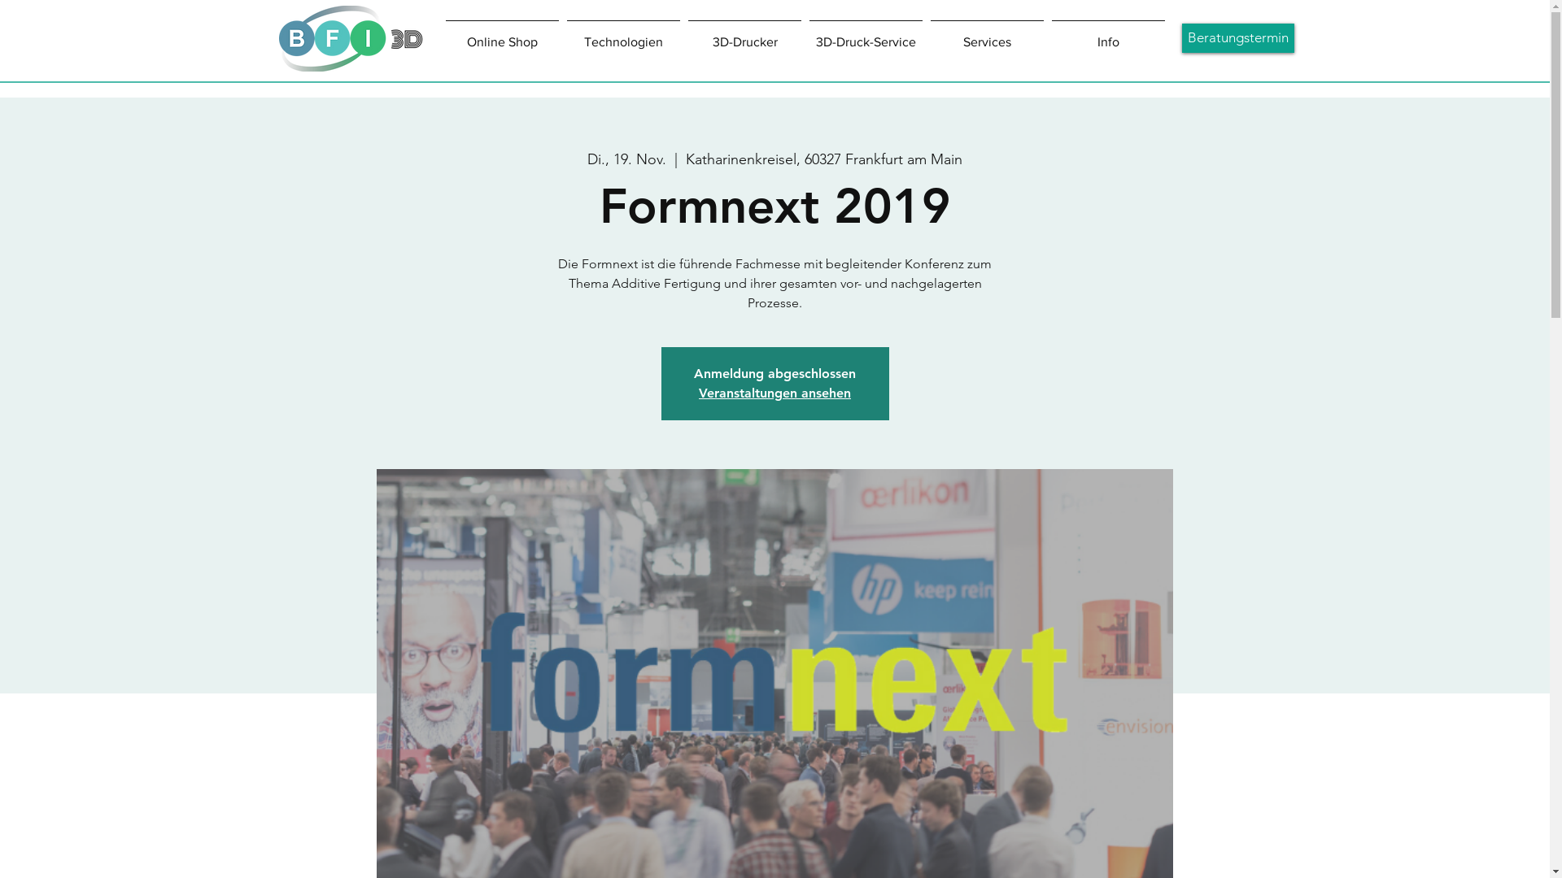 The image size is (1562, 878). Describe the element at coordinates (774, 393) in the screenshot. I see `Veranstaltungen ansehen` at that location.